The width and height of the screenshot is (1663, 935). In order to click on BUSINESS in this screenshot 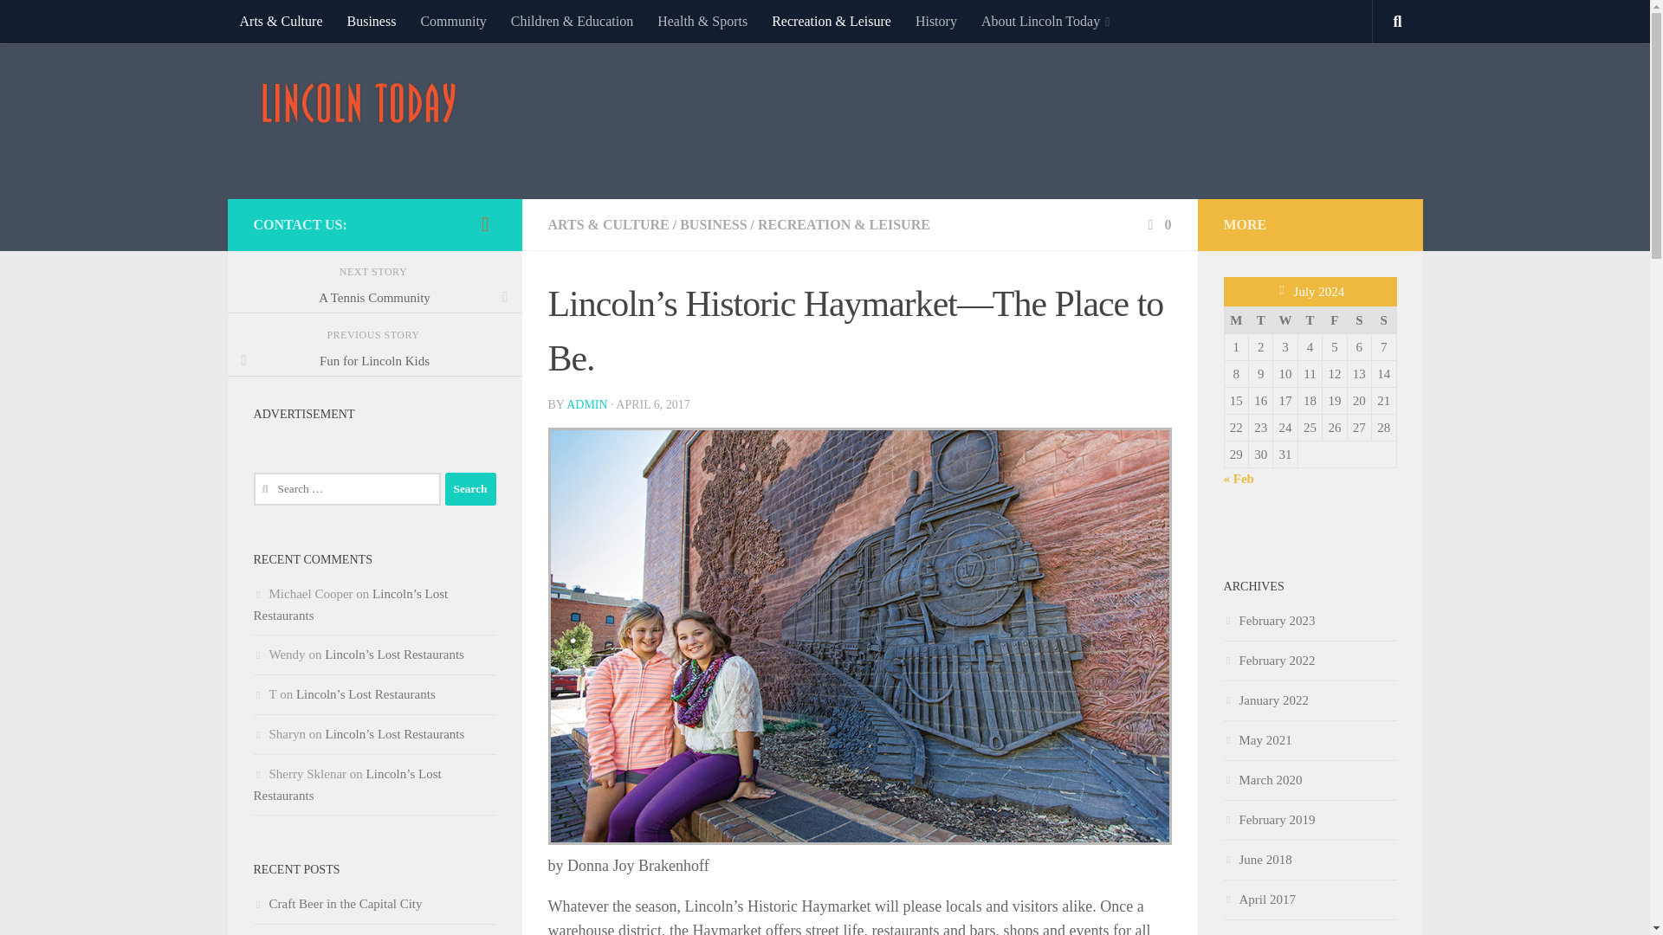, I will do `click(714, 223)`.